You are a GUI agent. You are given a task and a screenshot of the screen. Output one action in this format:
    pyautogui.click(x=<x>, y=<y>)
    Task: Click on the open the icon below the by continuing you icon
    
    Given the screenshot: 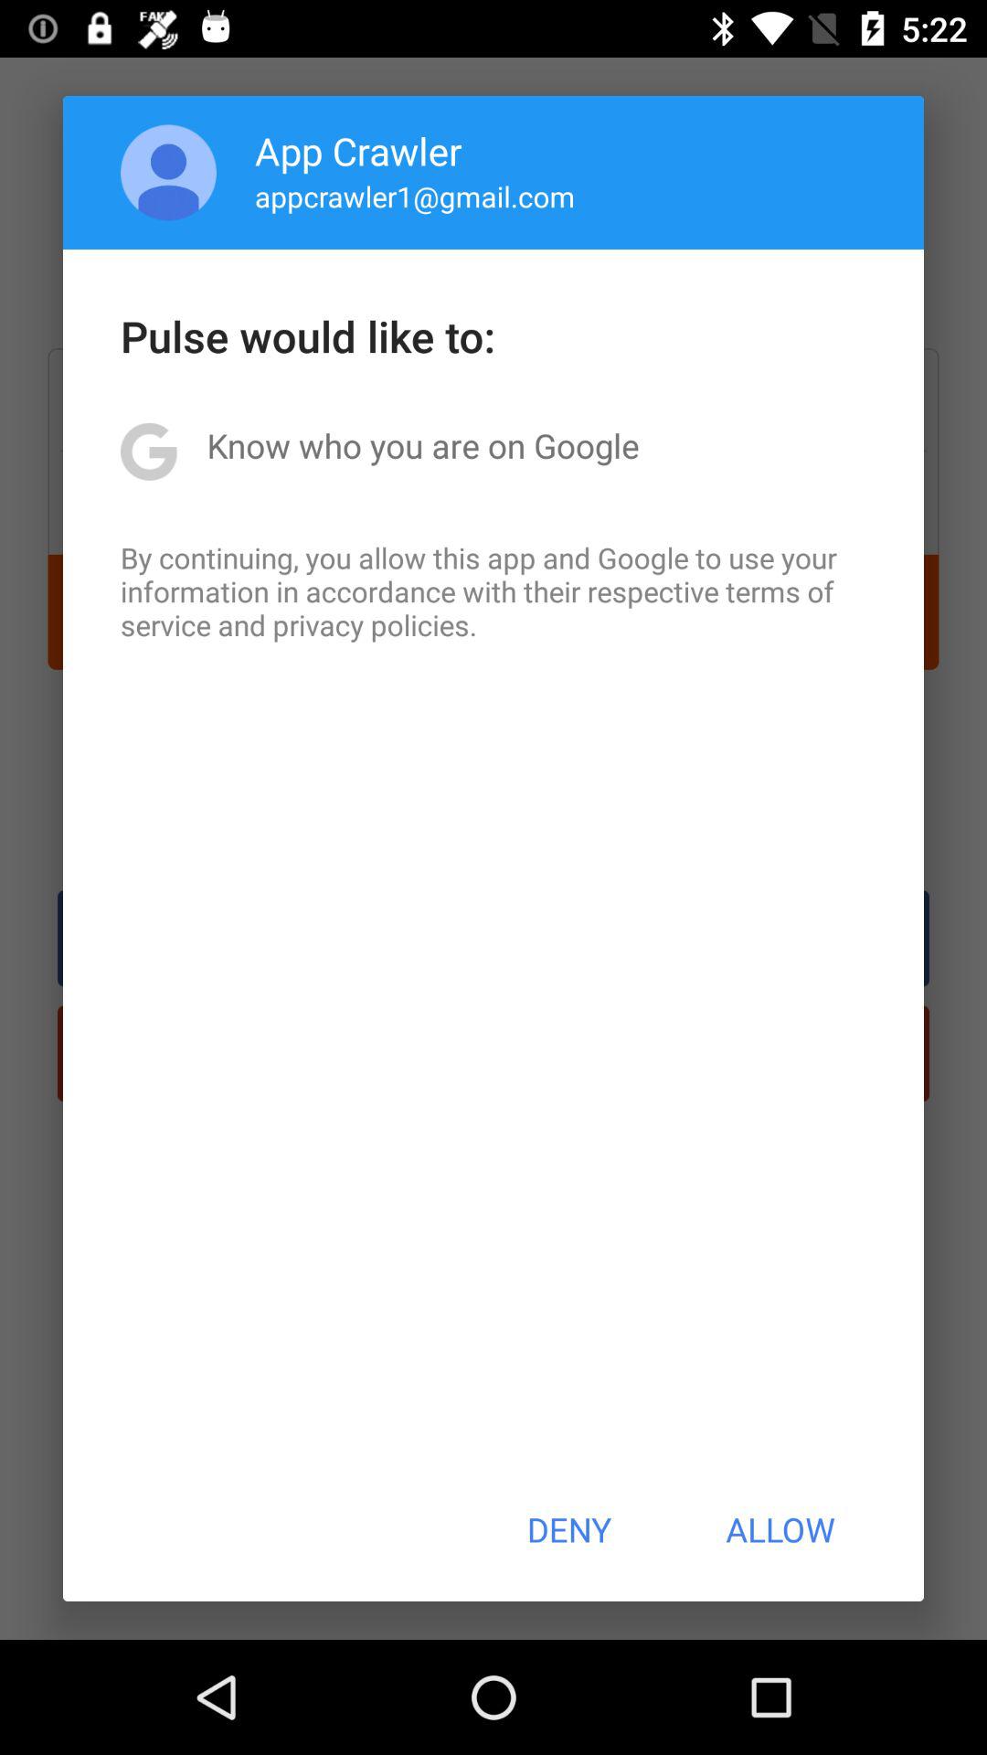 What is the action you would take?
    pyautogui.click(x=568, y=1529)
    